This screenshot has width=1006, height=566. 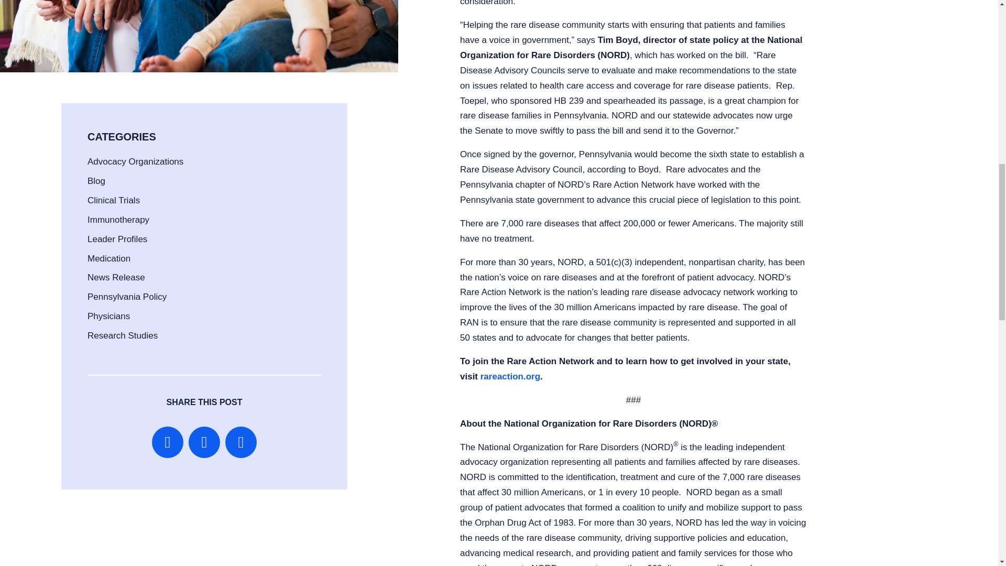 I want to click on Physicians, so click(x=108, y=317).